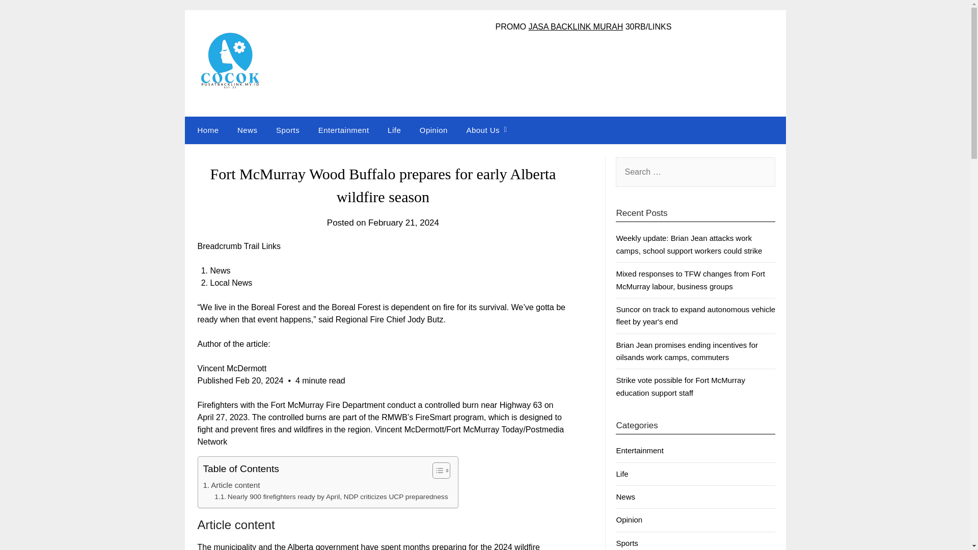 The height and width of the screenshot is (550, 978). Describe the element at coordinates (629, 519) in the screenshot. I see `Opinion` at that location.